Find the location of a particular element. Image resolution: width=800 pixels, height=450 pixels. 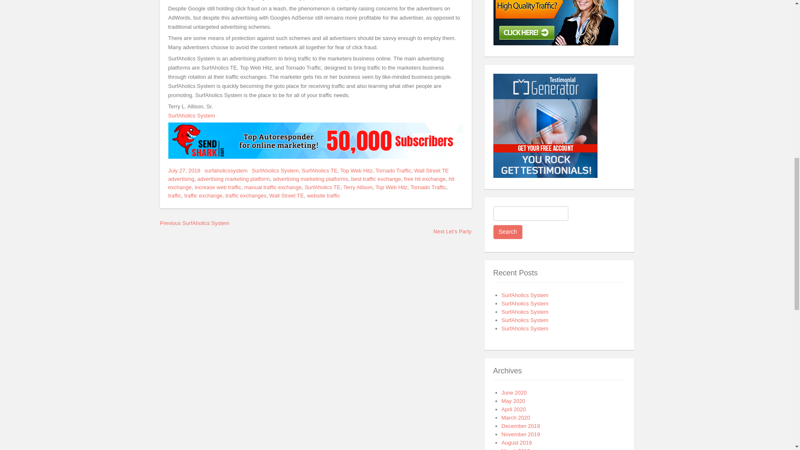

July 27, 2018 is located at coordinates (184, 170).